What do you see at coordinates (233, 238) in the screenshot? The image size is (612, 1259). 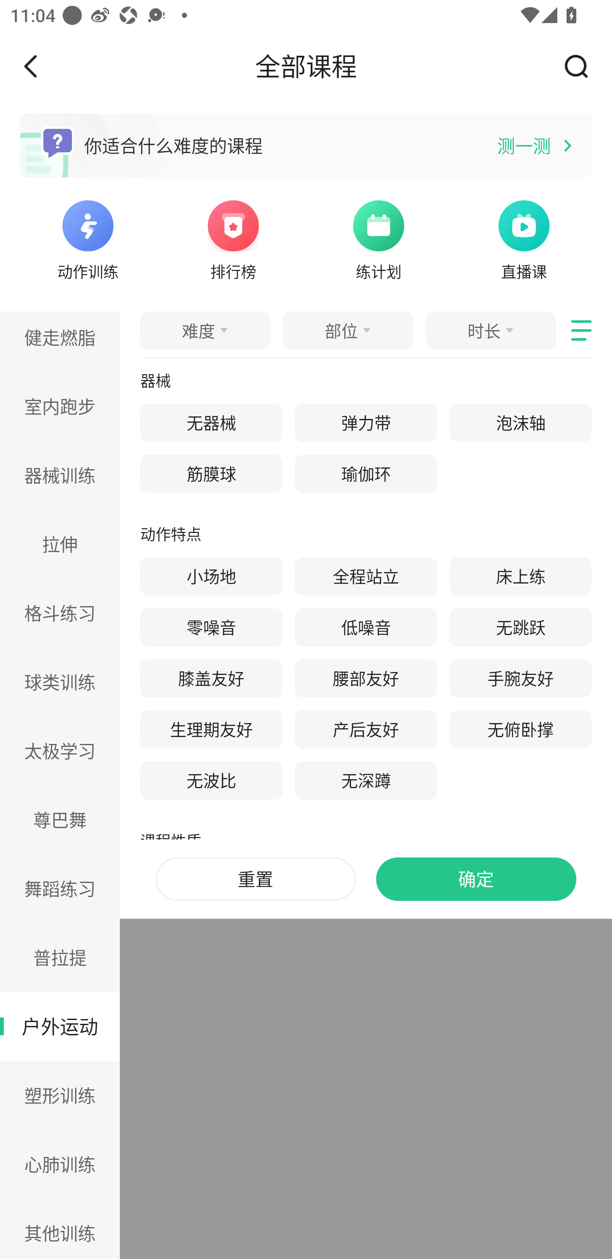 I see `排行榜` at bounding box center [233, 238].